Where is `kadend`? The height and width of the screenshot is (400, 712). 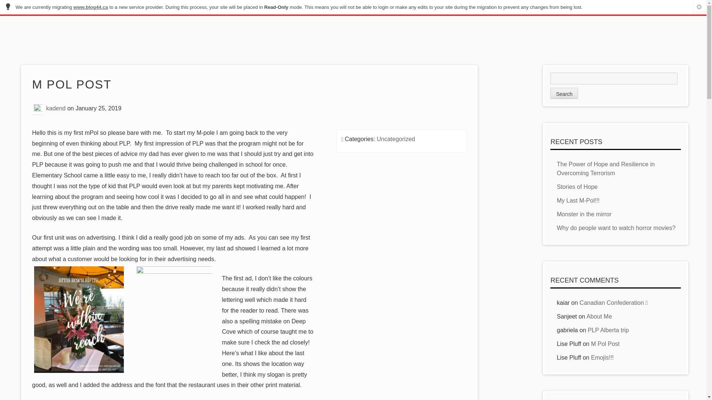 kadend is located at coordinates (56, 108).